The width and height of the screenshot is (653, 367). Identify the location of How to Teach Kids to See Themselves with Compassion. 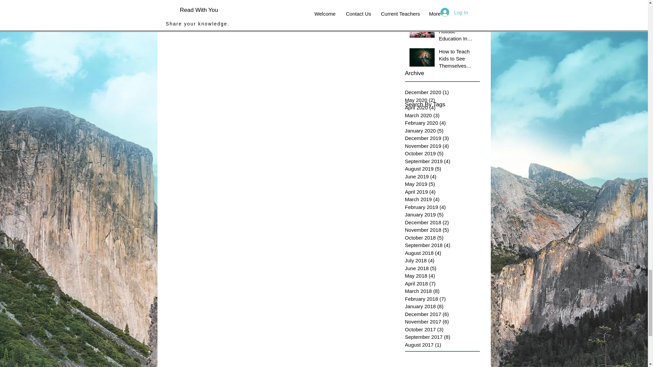
(457, 60).